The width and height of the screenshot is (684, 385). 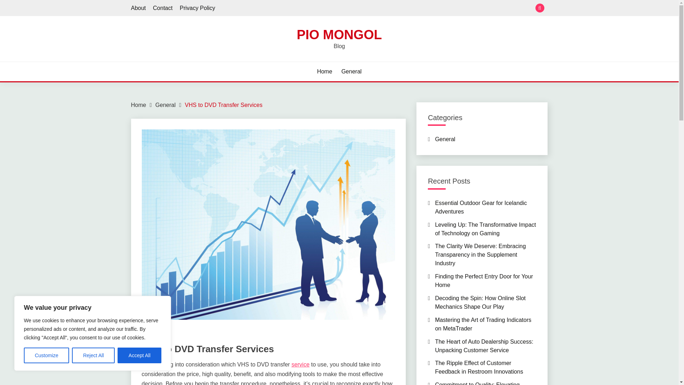 I want to click on General, so click(x=165, y=105).